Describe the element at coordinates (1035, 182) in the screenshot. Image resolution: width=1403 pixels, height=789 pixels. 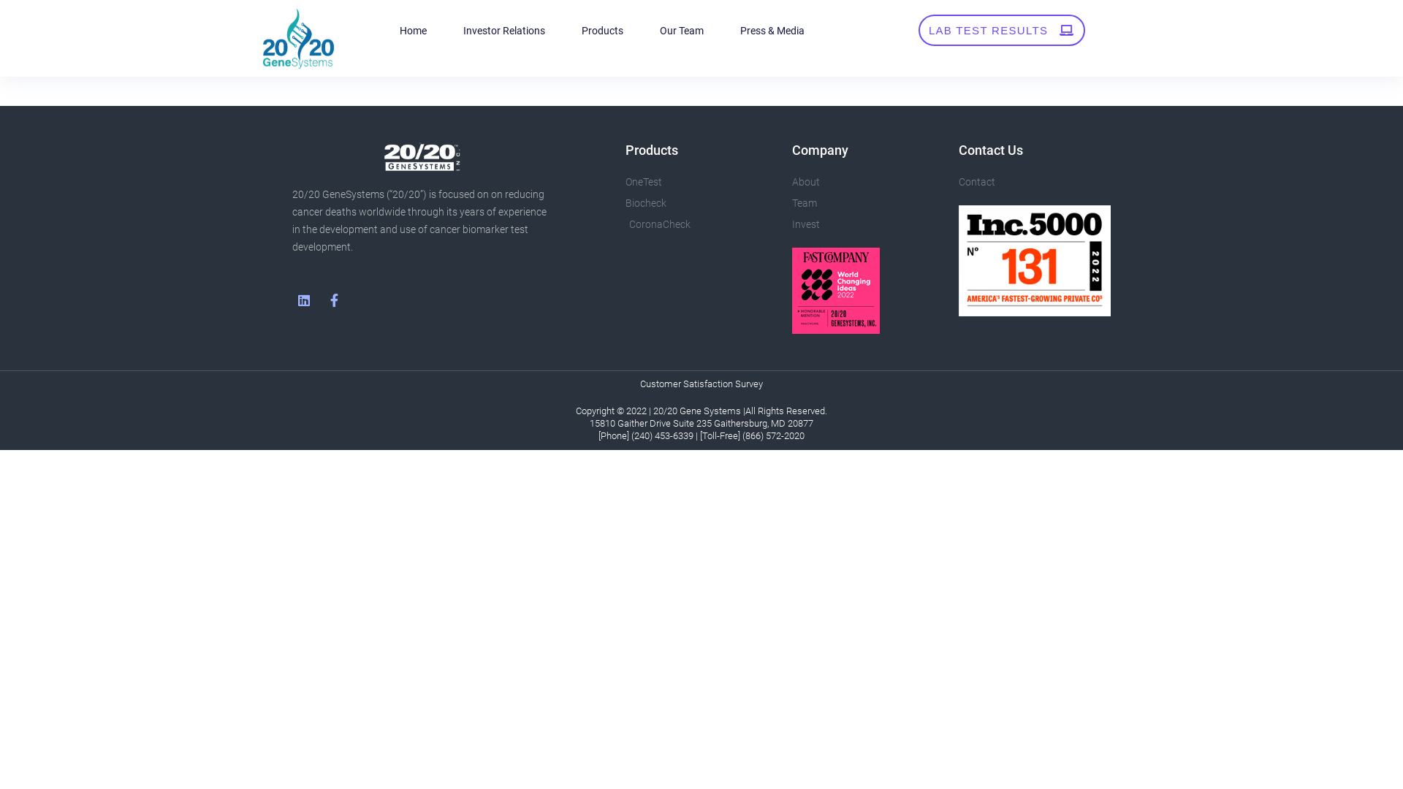
I see `Contact` at that location.